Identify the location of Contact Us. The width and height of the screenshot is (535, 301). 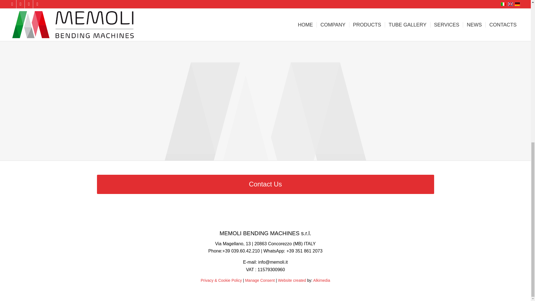
(265, 184).